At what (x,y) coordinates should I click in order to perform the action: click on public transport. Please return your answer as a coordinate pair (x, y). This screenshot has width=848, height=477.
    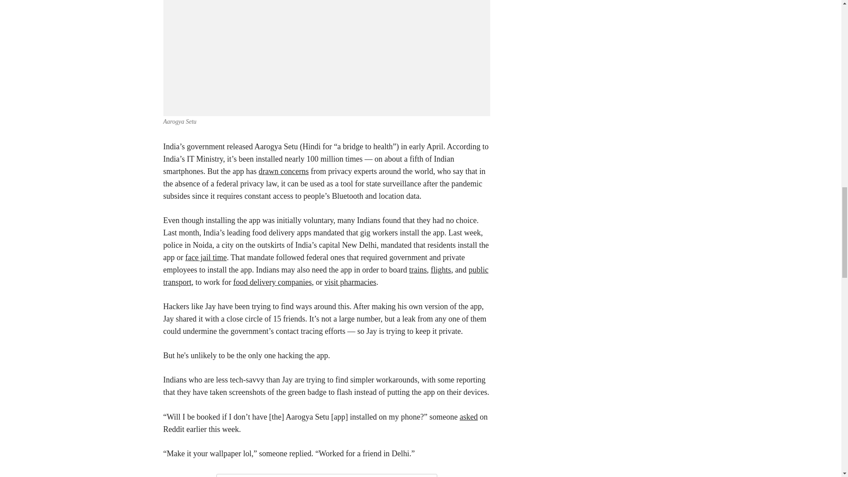
    Looking at the image, I should click on (326, 276).